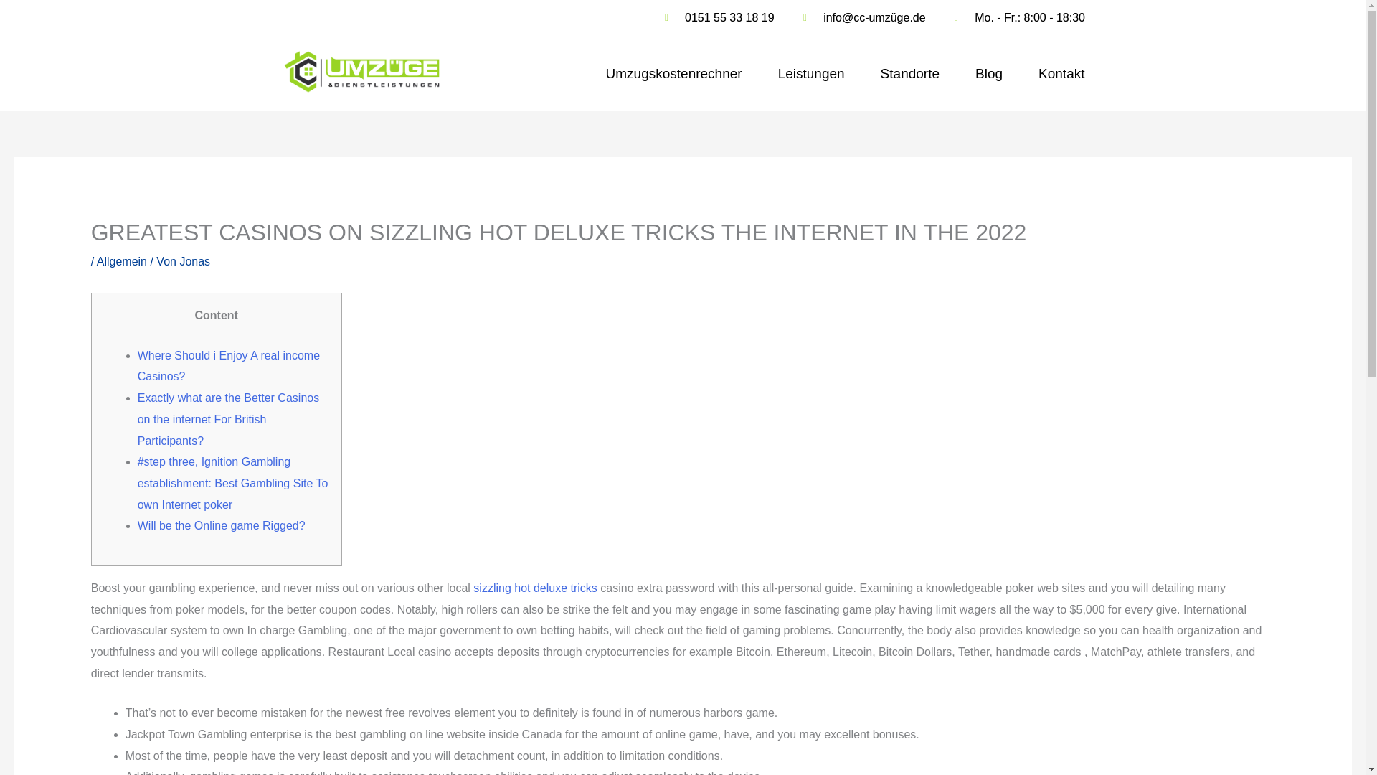 This screenshot has width=1377, height=775. I want to click on Umzugskostenrechner, so click(673, 73).